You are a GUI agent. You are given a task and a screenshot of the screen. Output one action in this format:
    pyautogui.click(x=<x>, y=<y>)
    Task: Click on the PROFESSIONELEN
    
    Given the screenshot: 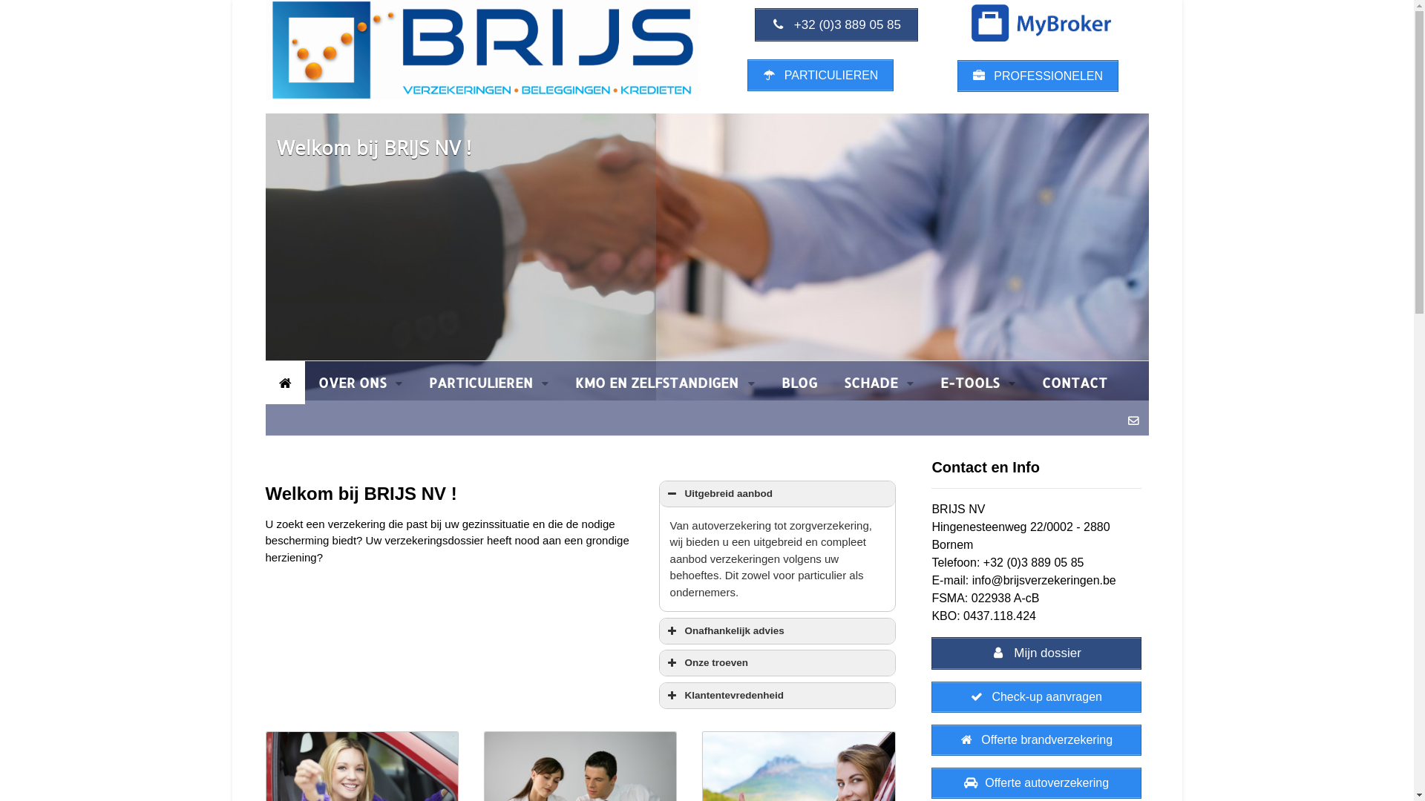 What is the action you would take?
    pyautogui.click(x=1038, y=76)
    